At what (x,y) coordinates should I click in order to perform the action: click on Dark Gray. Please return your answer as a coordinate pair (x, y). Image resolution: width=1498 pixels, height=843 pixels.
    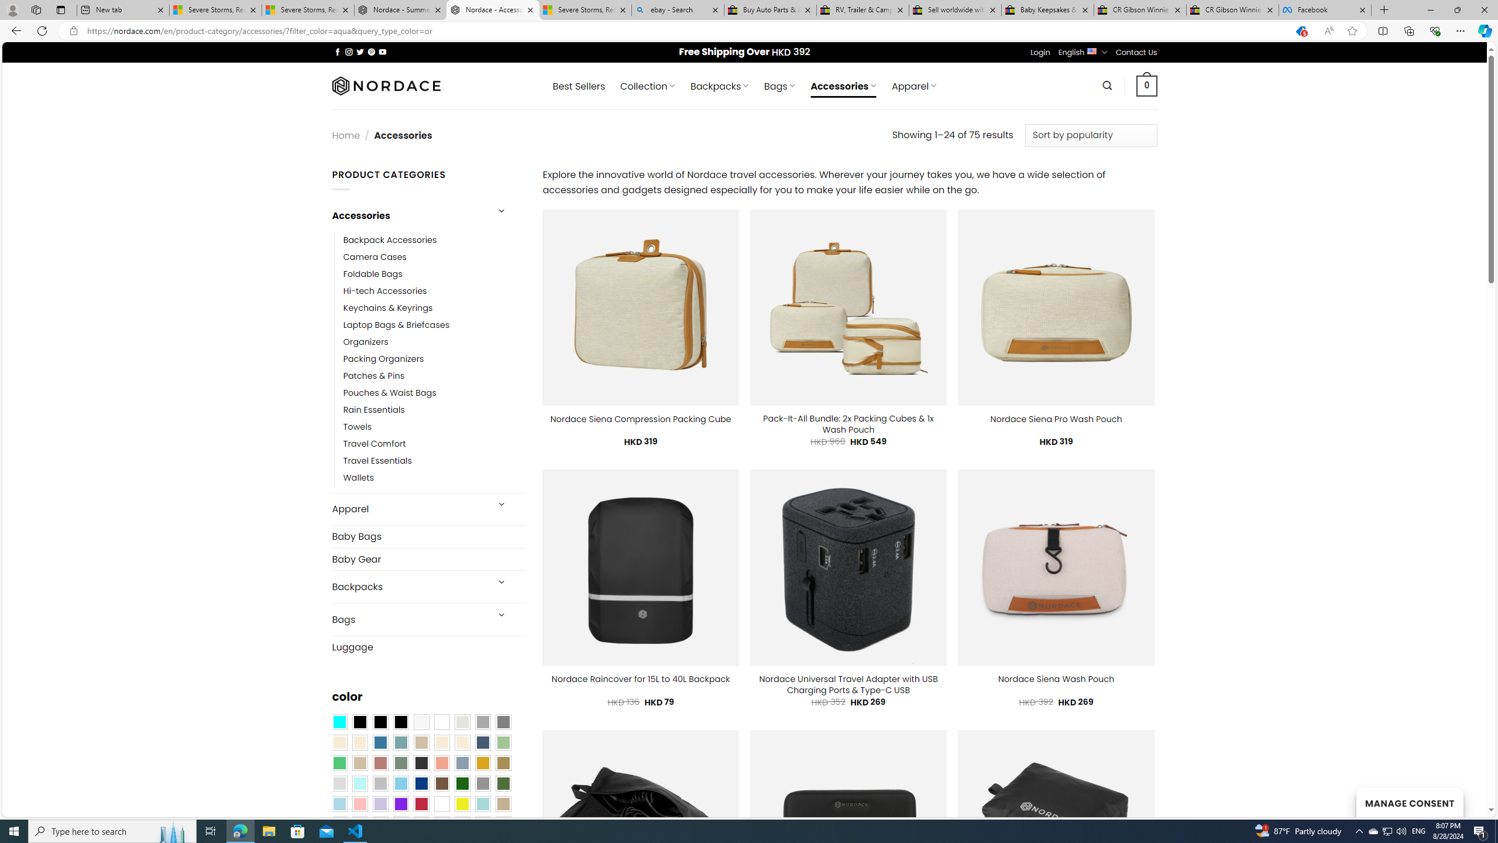
    Looking at the image, I should click on (482, 722).